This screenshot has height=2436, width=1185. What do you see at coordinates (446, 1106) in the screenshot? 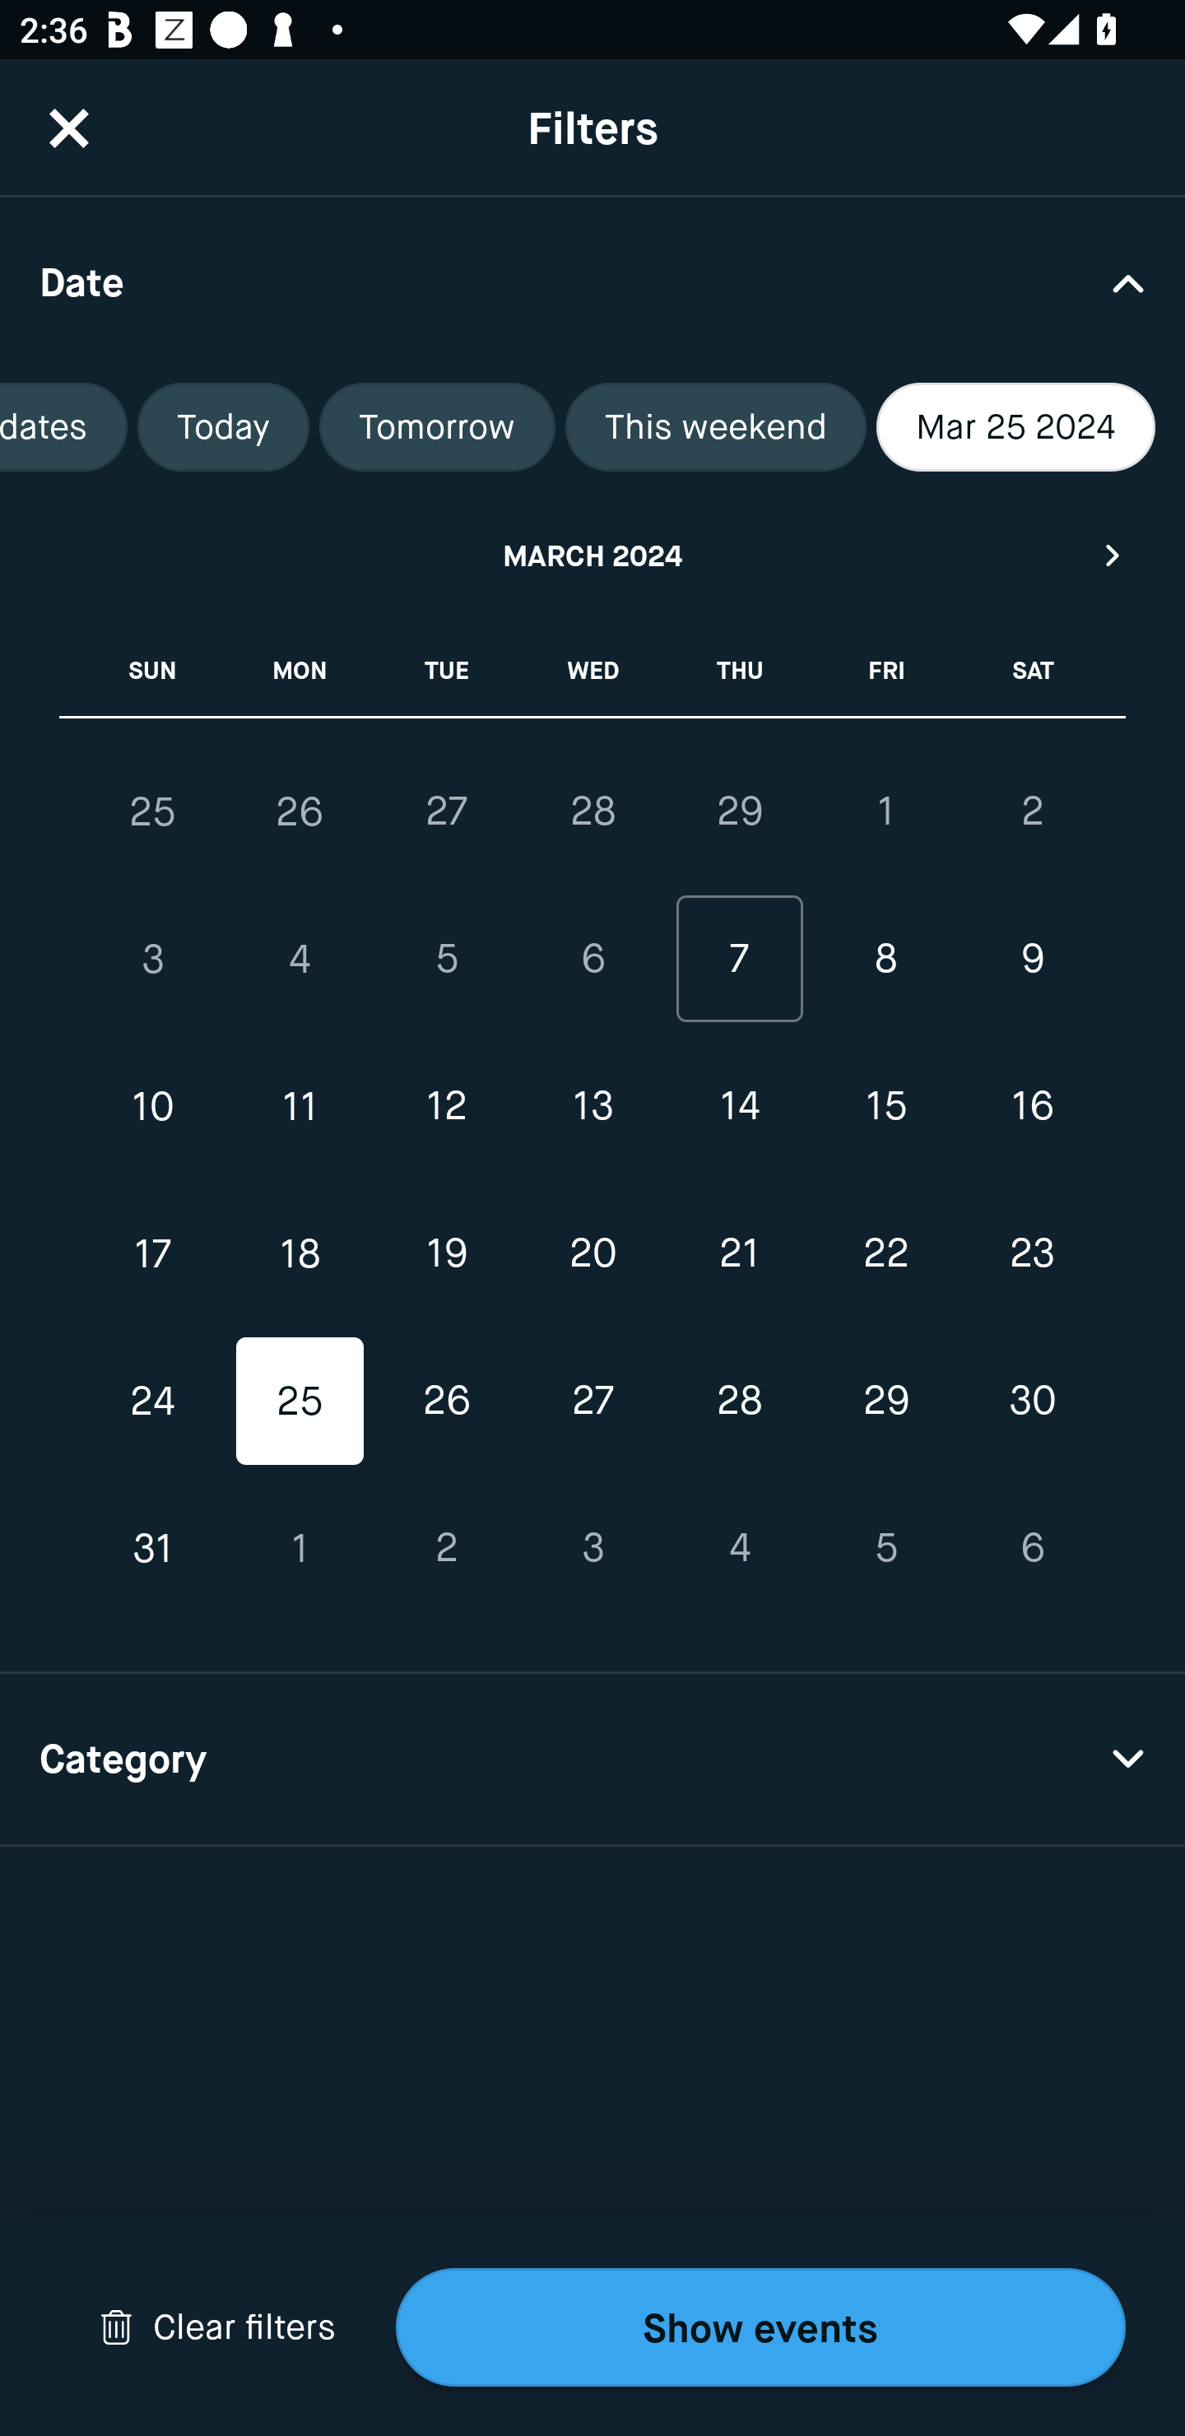
I see `12` at bounding box center [446, 1106].